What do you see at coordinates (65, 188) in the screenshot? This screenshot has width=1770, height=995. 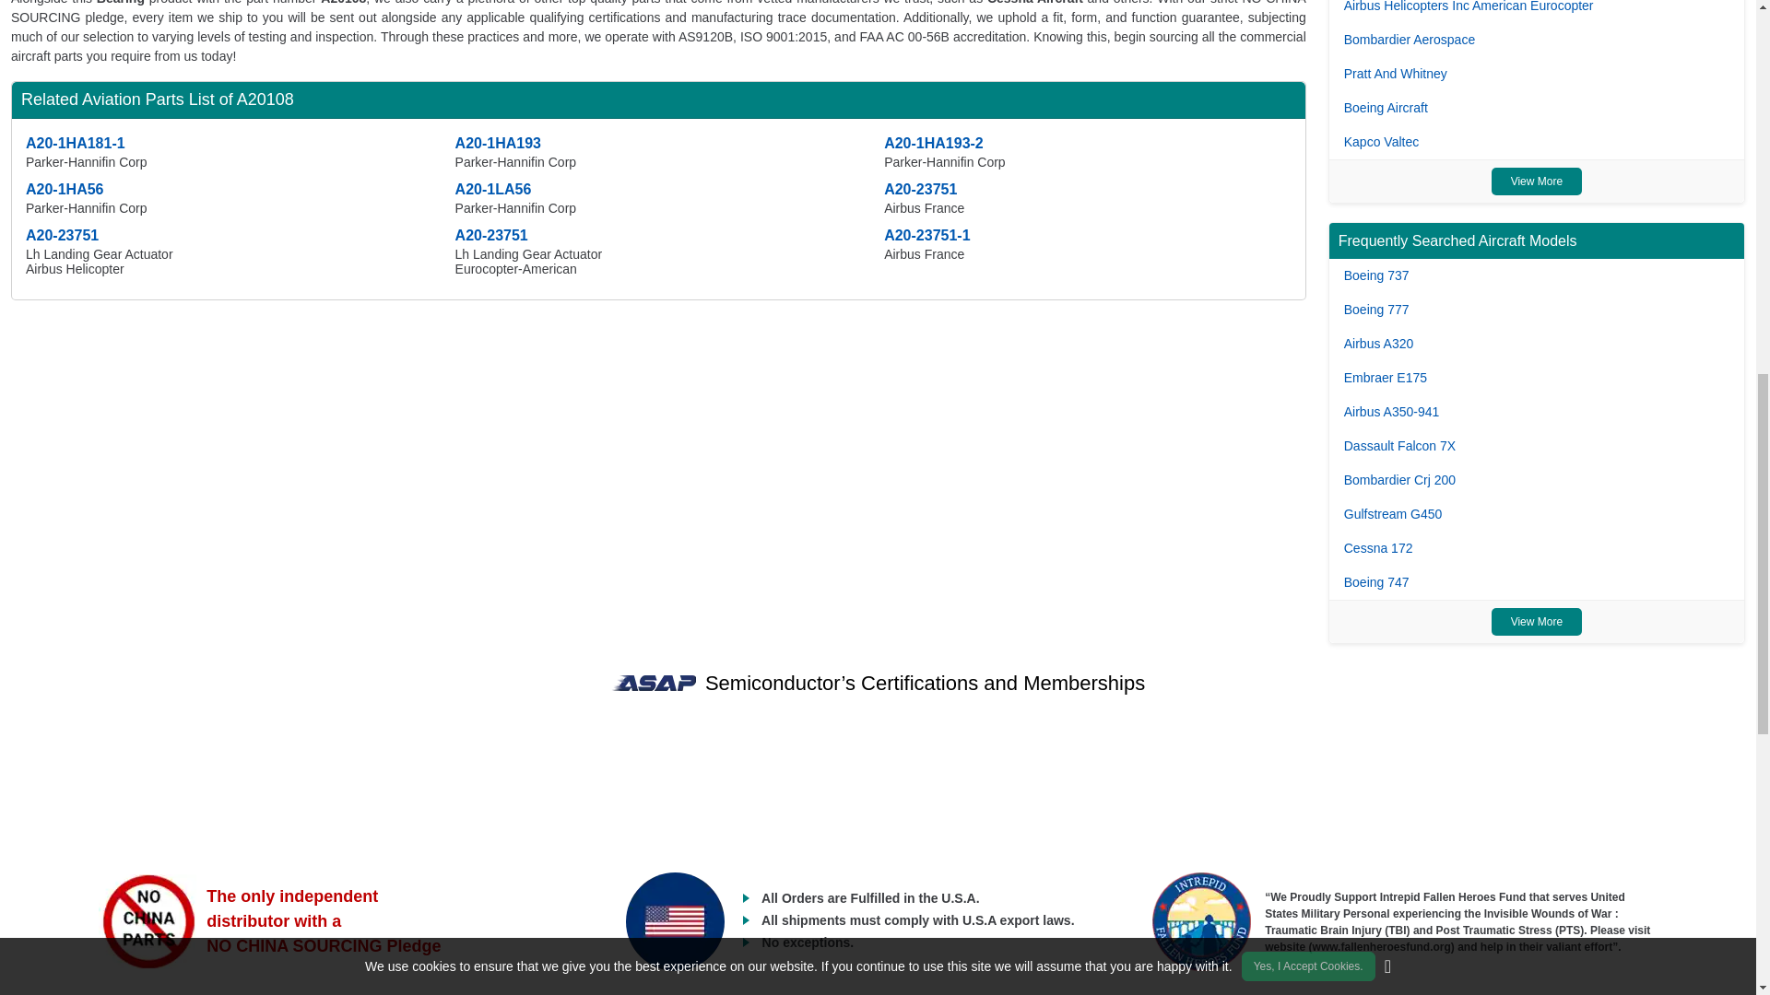 I see `A20-1HA56` at bounding box center [65, 188].